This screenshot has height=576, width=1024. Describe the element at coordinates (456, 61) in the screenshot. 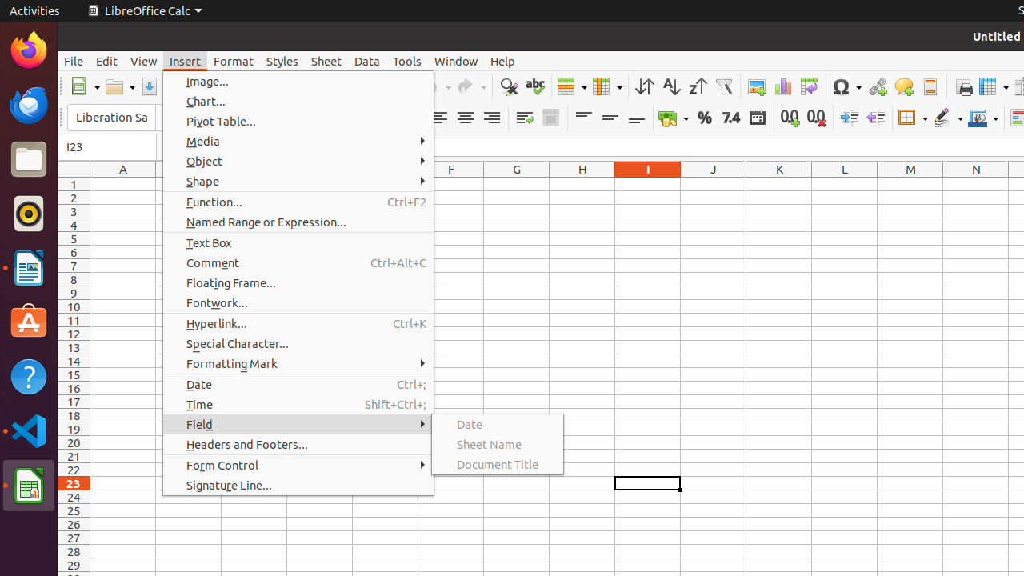

I see `Window` at that location.